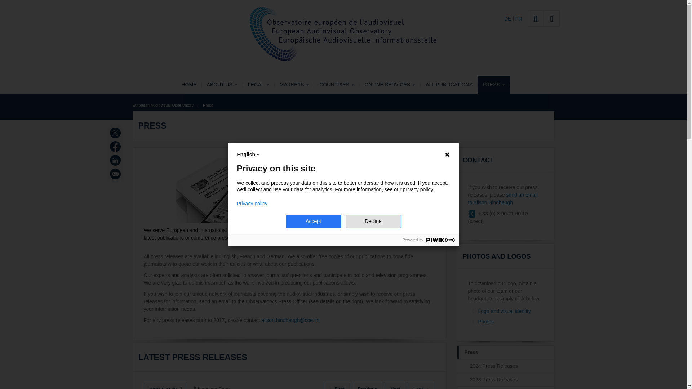 The height and width of the screenshot is (389, 692). Describe the element at coordinates (189, 85) in the screenshot. I see `HOME` at that location.